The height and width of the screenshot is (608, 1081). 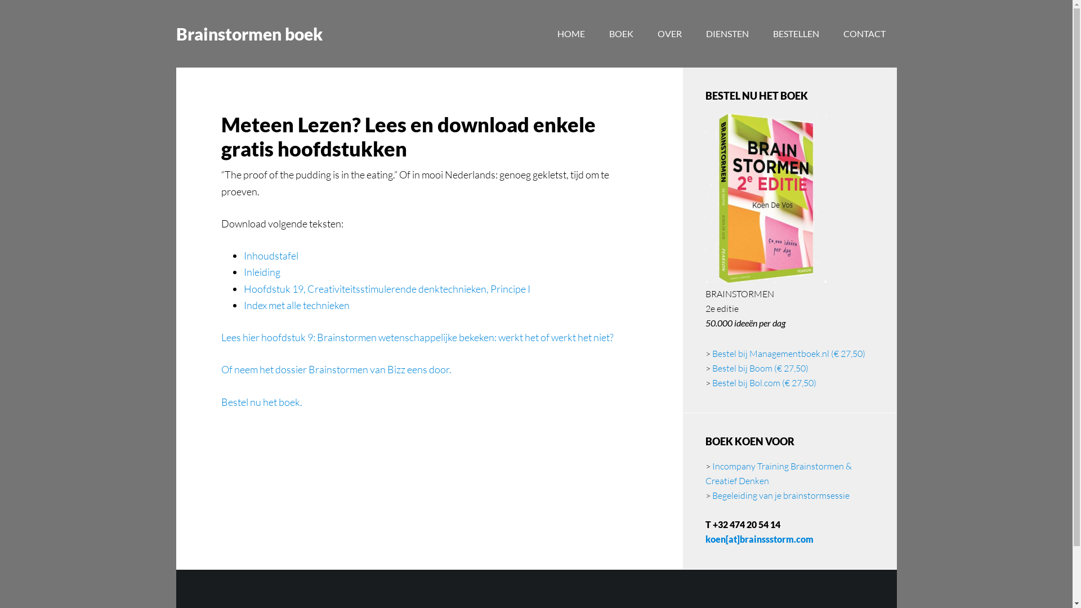 What do you see at coordinates (336, 369) in the screenshot?
I see `Of neem het dossier Brainstormen van Bizz eens door.` at bounding box center [336, 369].